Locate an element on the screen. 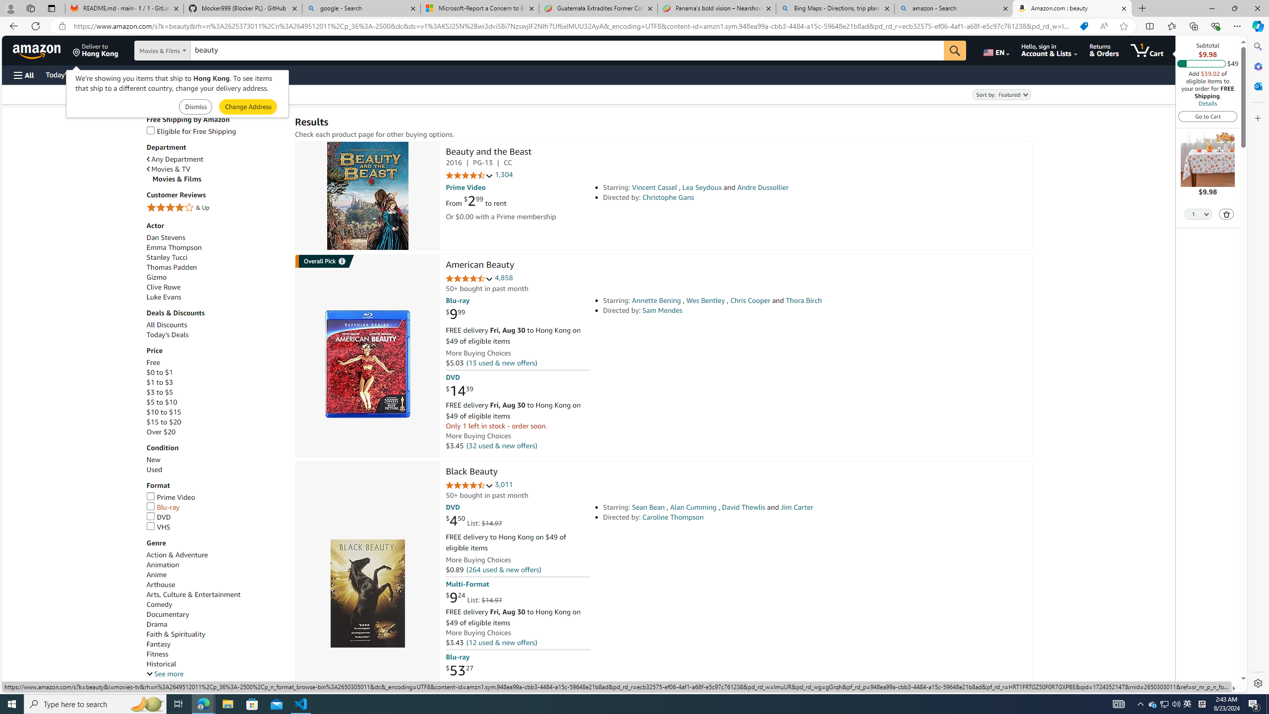 Image resolution: width=1269 pixels, height=714 pixels. Multi-Format is located at coordinates (467, 584).